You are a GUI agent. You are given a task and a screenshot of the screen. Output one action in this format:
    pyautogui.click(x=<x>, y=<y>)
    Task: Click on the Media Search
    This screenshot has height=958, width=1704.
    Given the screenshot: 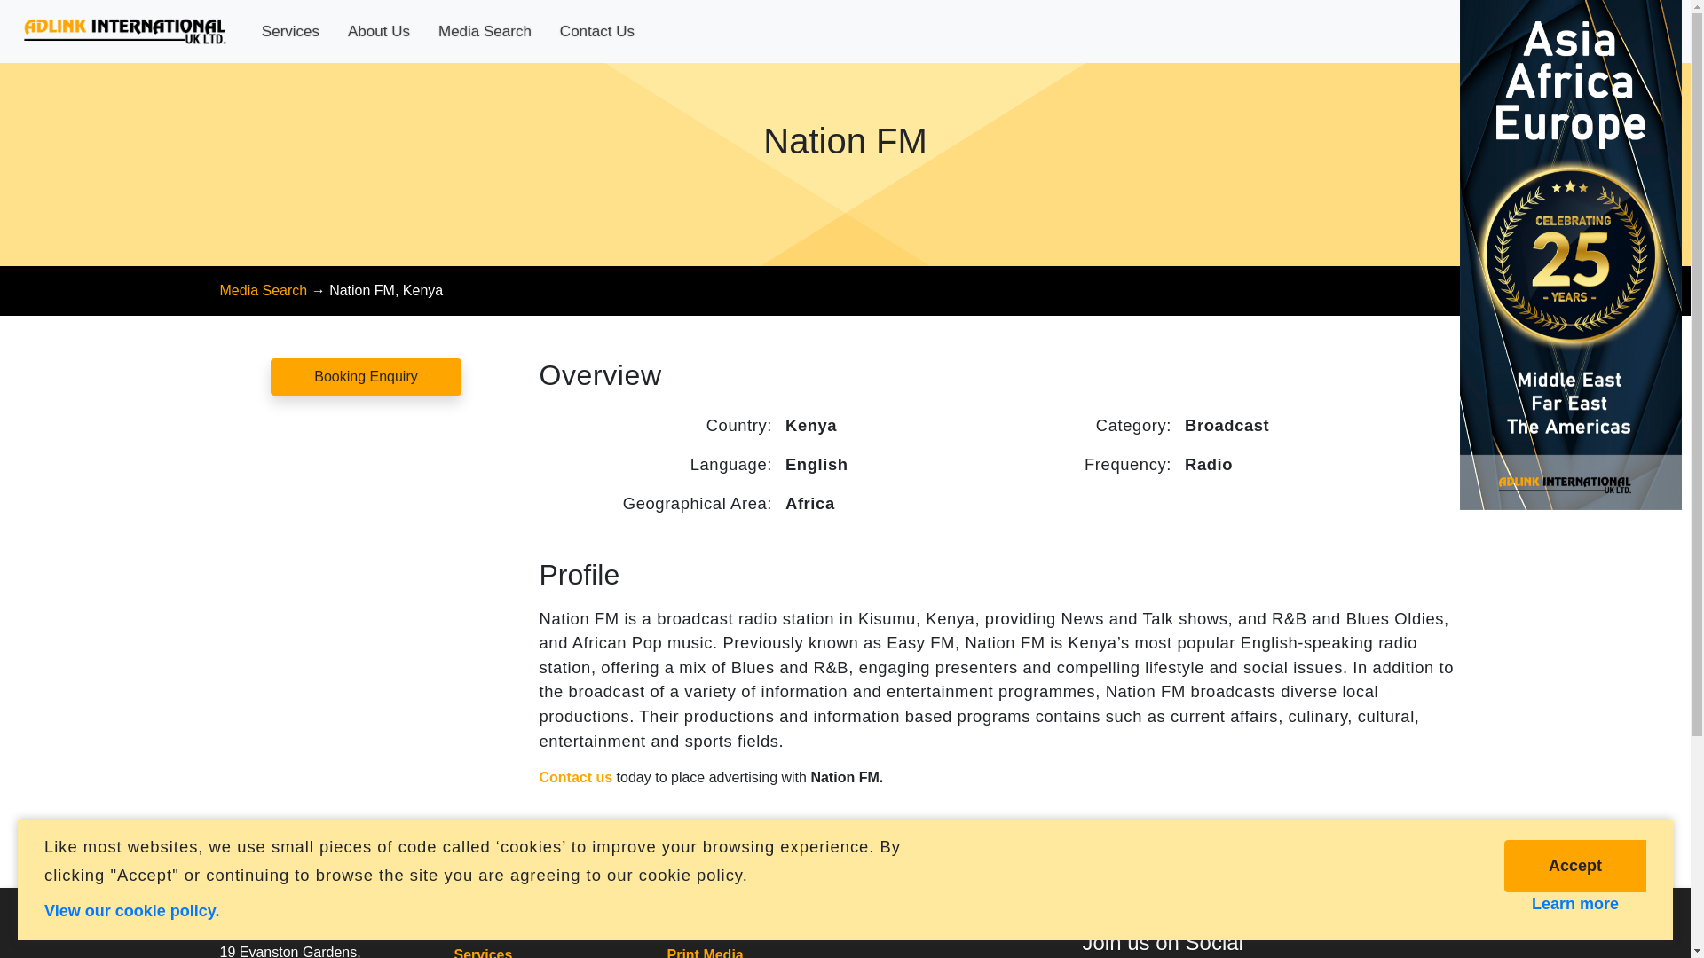 What is the action you would take?
    pyautogui.click(x=264, y=289)
    